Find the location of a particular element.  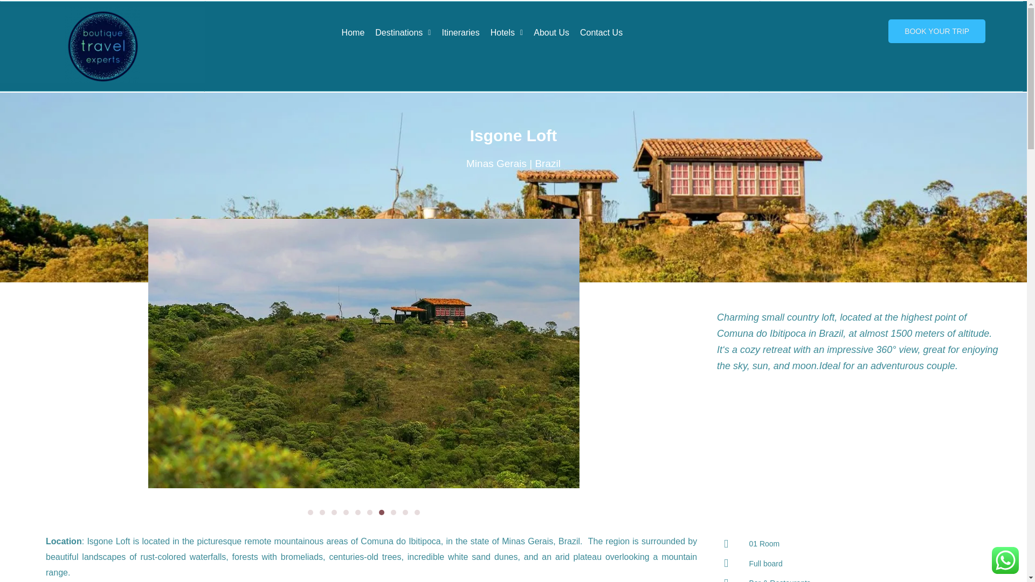

Hotels is located at coordinates (507, 32).